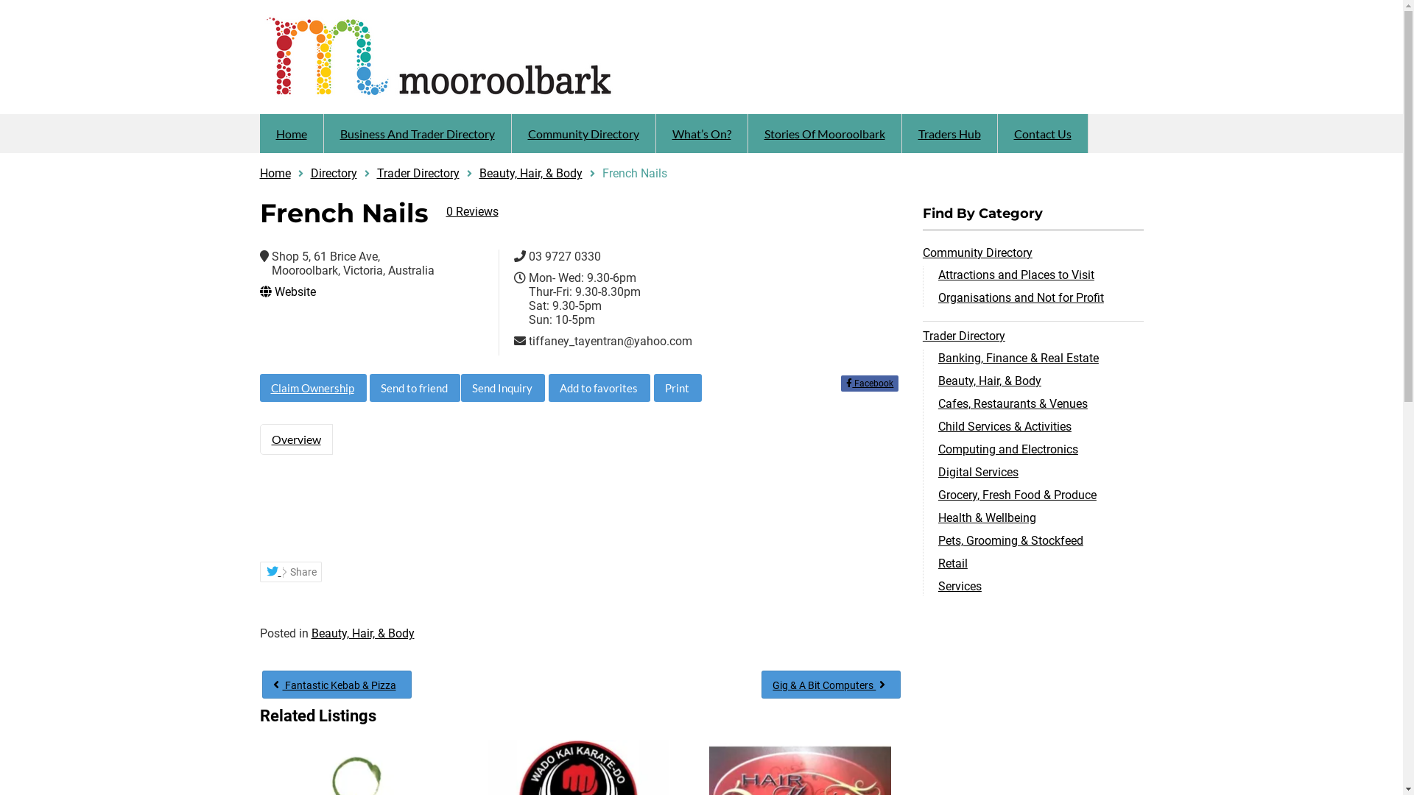 The image size is (1414, 795). I want to click on Services, so click(960, 586).